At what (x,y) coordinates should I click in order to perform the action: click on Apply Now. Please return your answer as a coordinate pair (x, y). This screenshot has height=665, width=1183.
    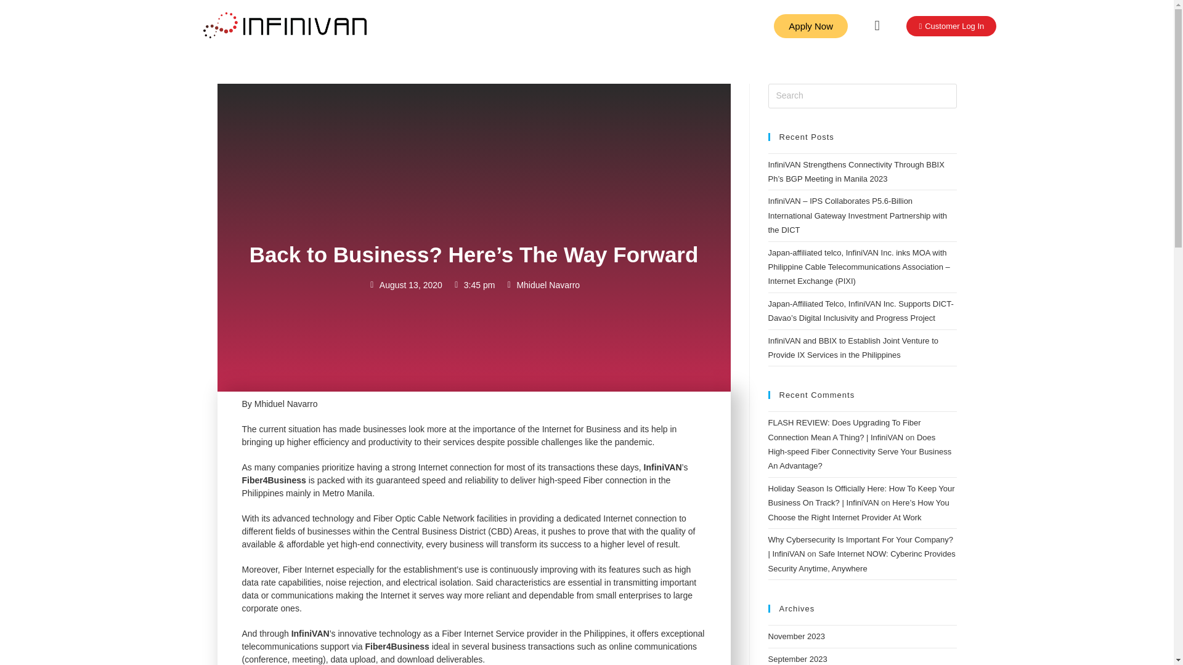
    Looking at the image, I should click on (811, 26).